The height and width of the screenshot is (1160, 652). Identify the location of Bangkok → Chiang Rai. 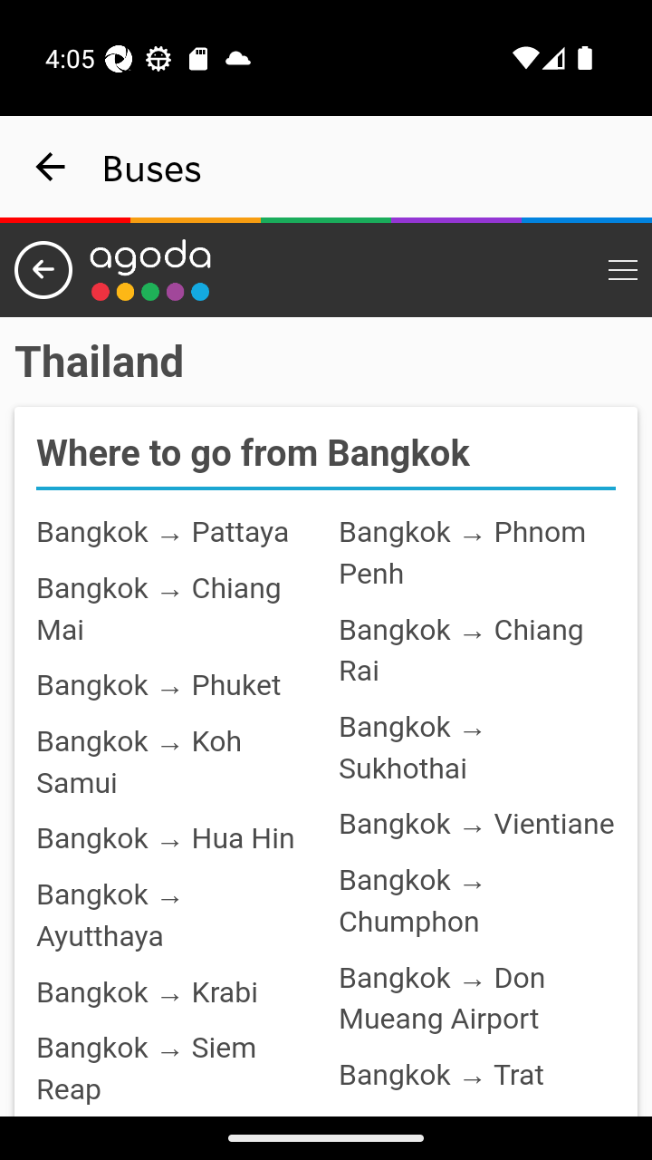
(461, 650).